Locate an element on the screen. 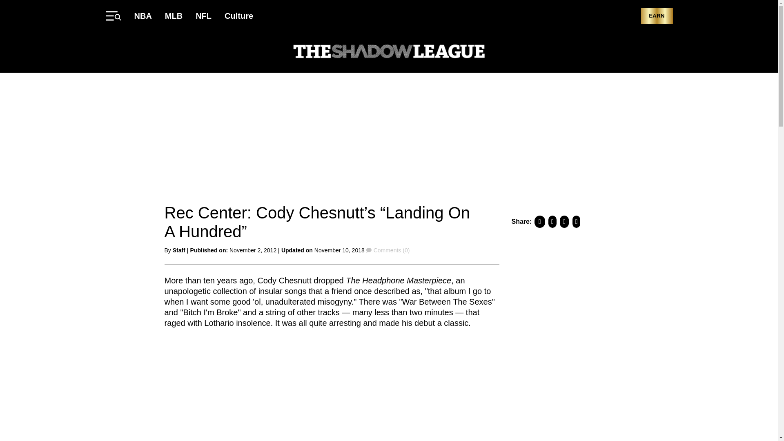  MLB is located at coordinates (174, 16).